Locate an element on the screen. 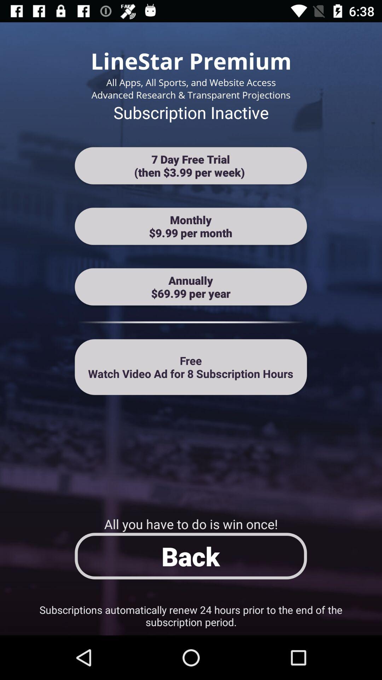  select the fourth option is located at coordinates (191, 367).